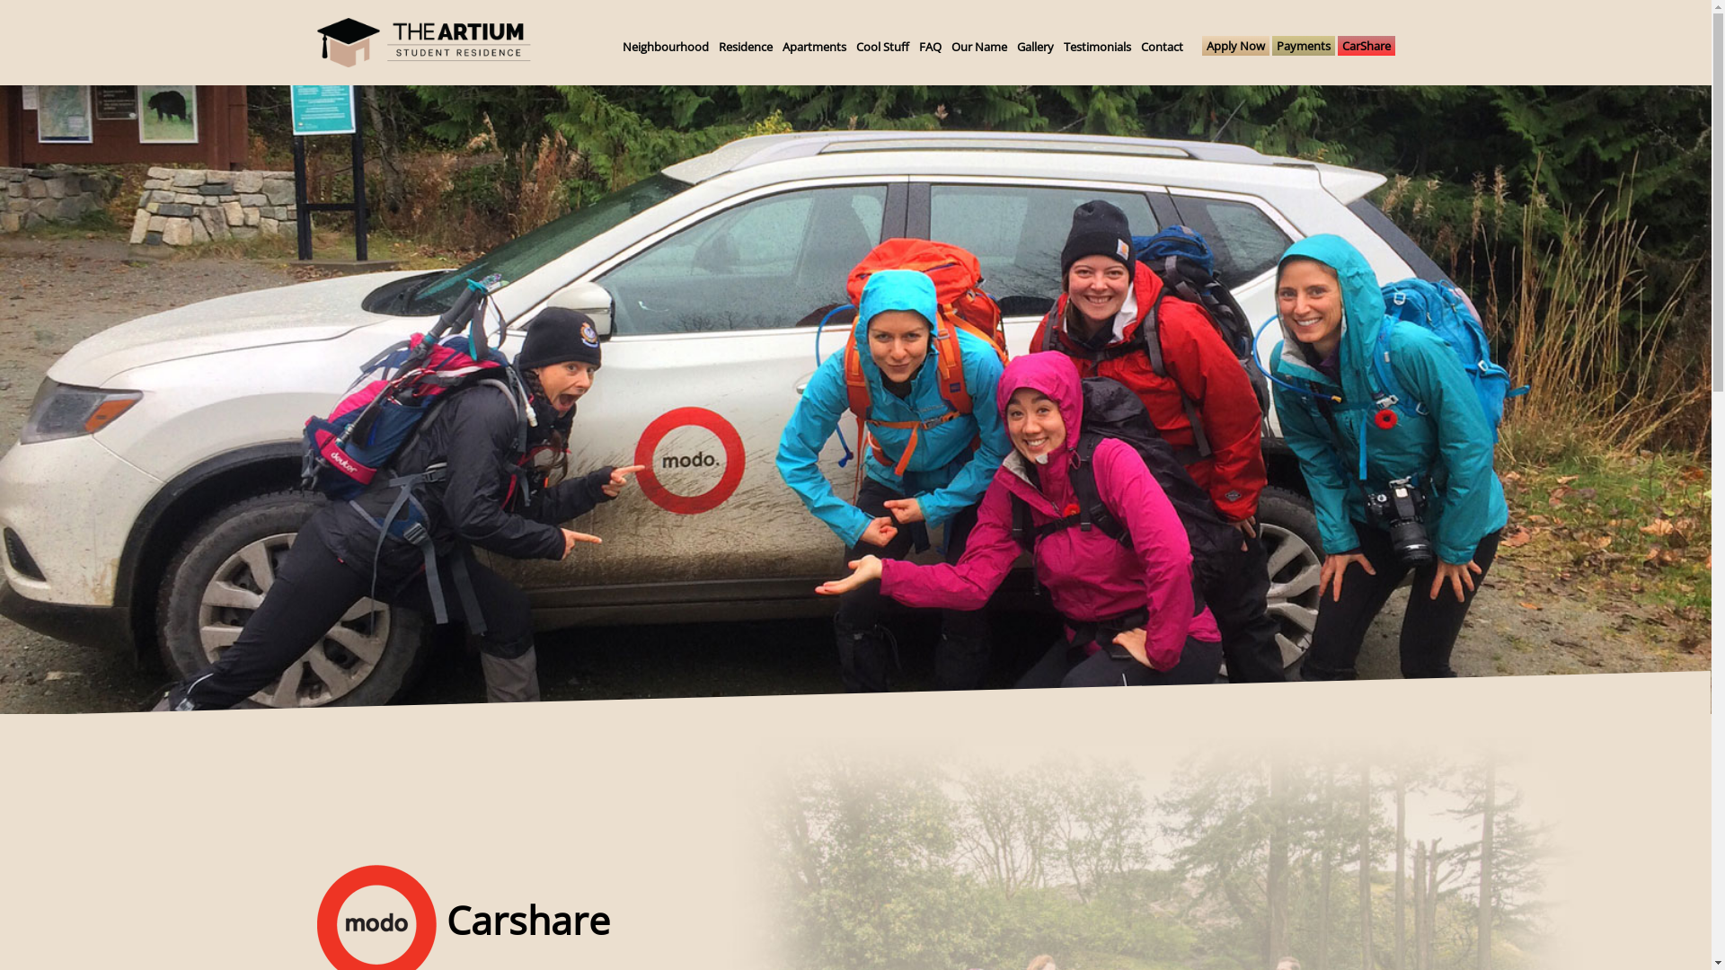  What do you see at coordinates (1303, 46) in the screenshot?
I see `Payments` at bounding box center [1303, 46].